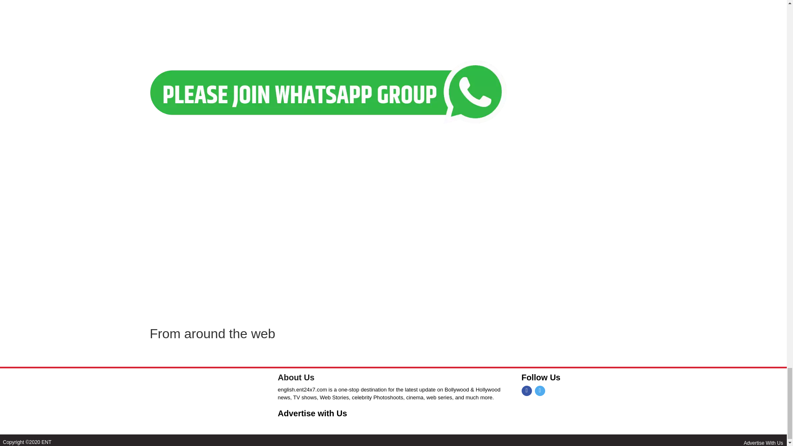 The image size is (793, 446). Describe the element at coordinates (296, 377) in the screenshot. I see `About Us` at that location.